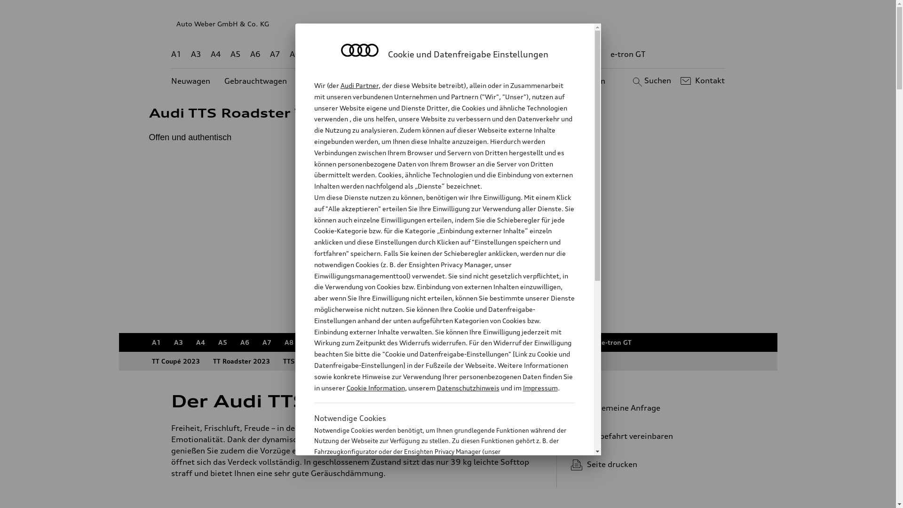 The height and width of the screenshot is (508, 903). Describe the element at coordinates (420, 55) in the screenshot. I see `Q7` at that location.